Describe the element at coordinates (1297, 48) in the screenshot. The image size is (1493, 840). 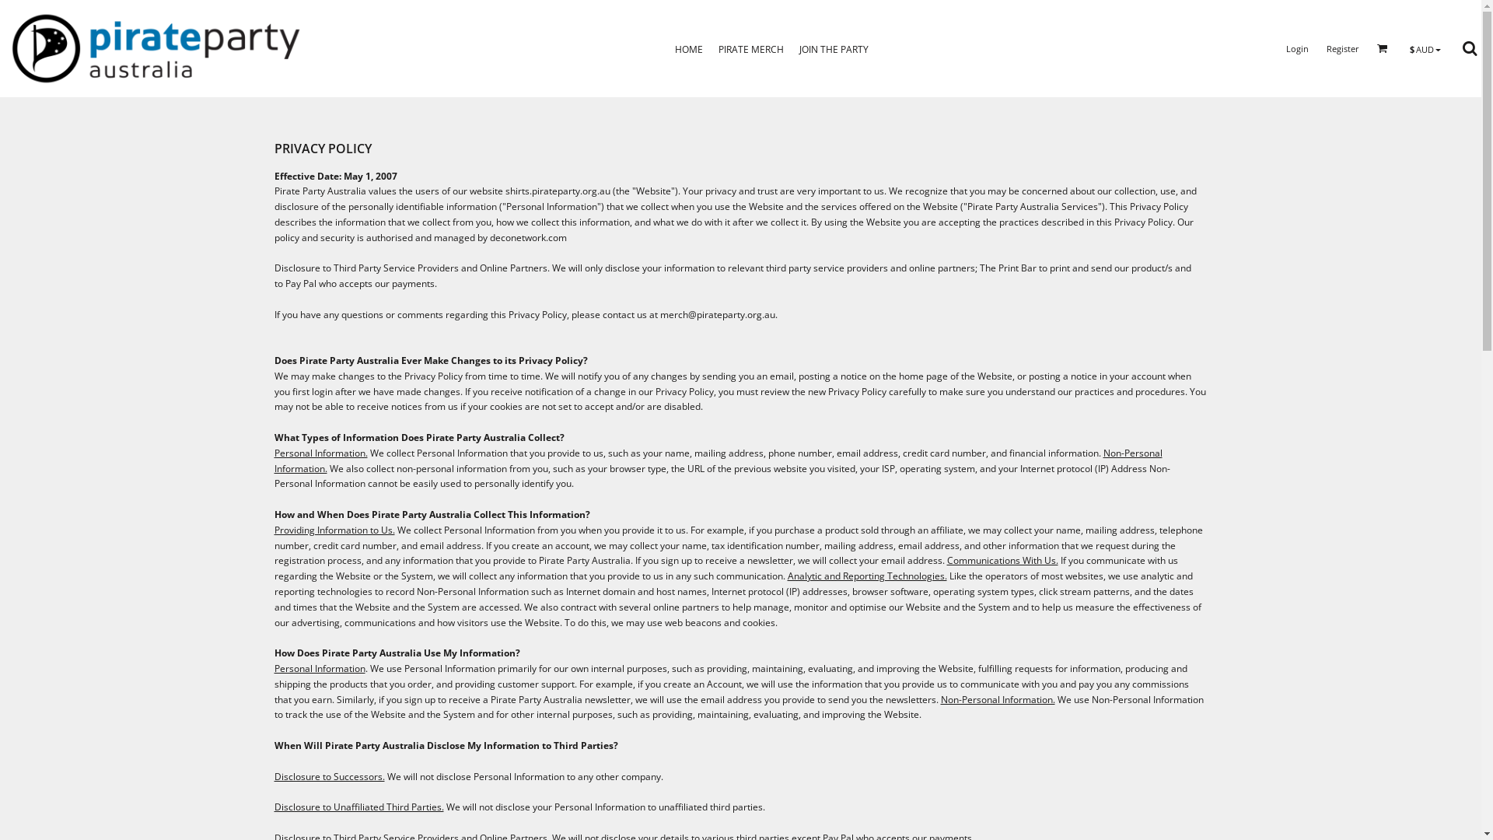
I see `Login` at that location.